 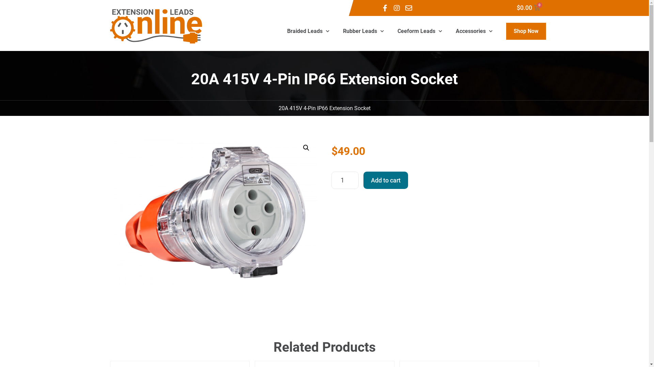 What do you see at coordinates (386, 180) in the screenshot?
I see `Add to cart` at bounding box center [386, 180].